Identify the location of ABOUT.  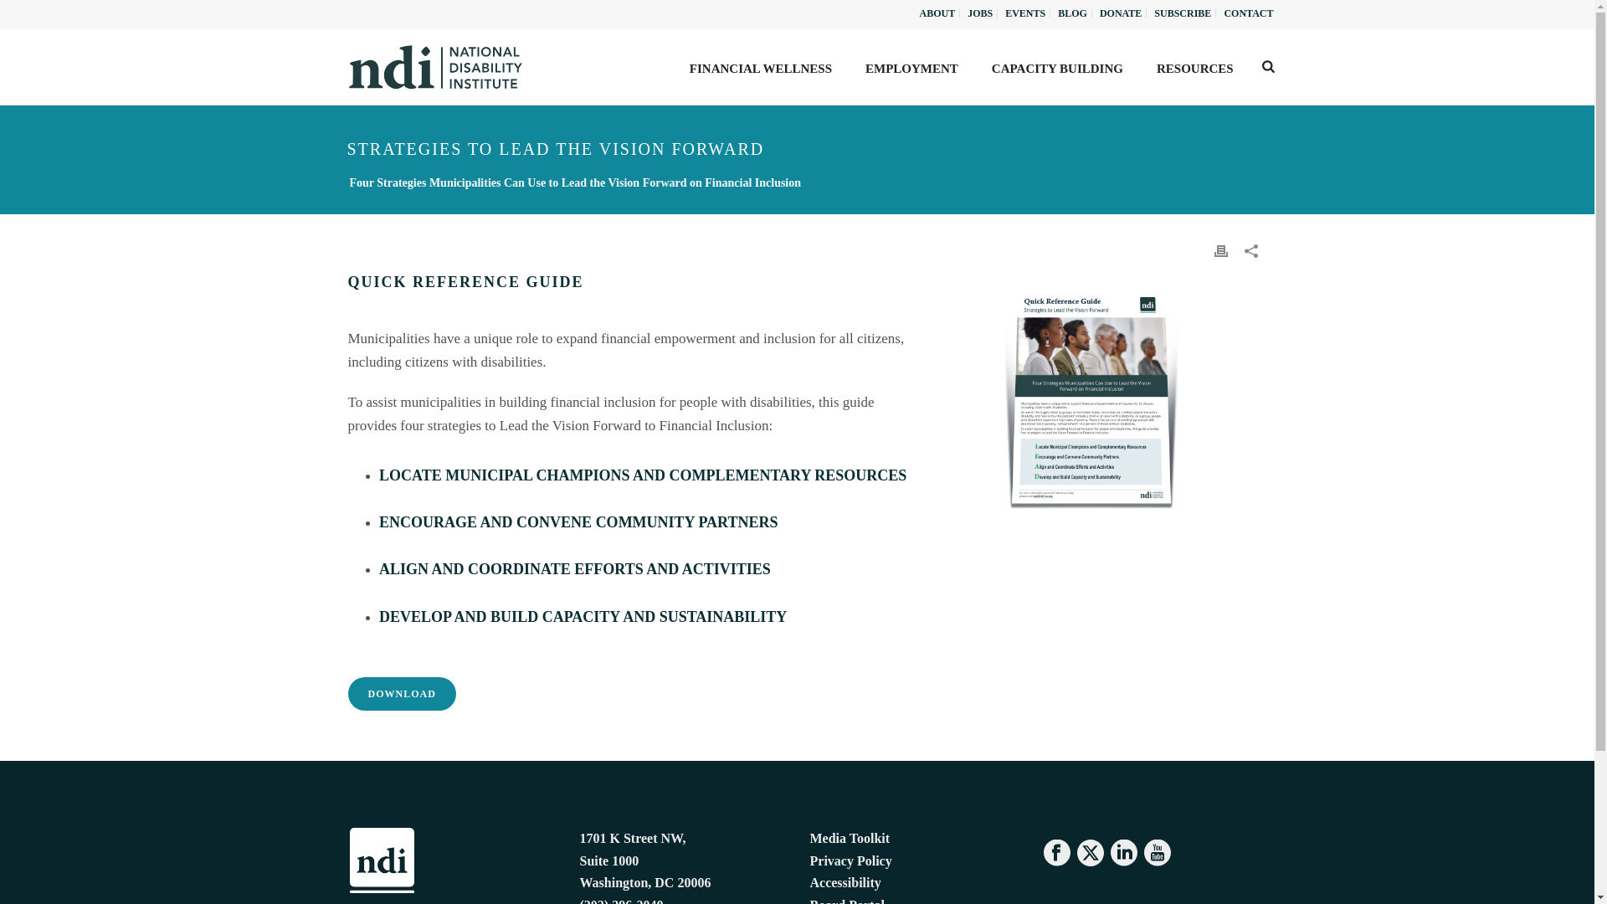
(937, 13).